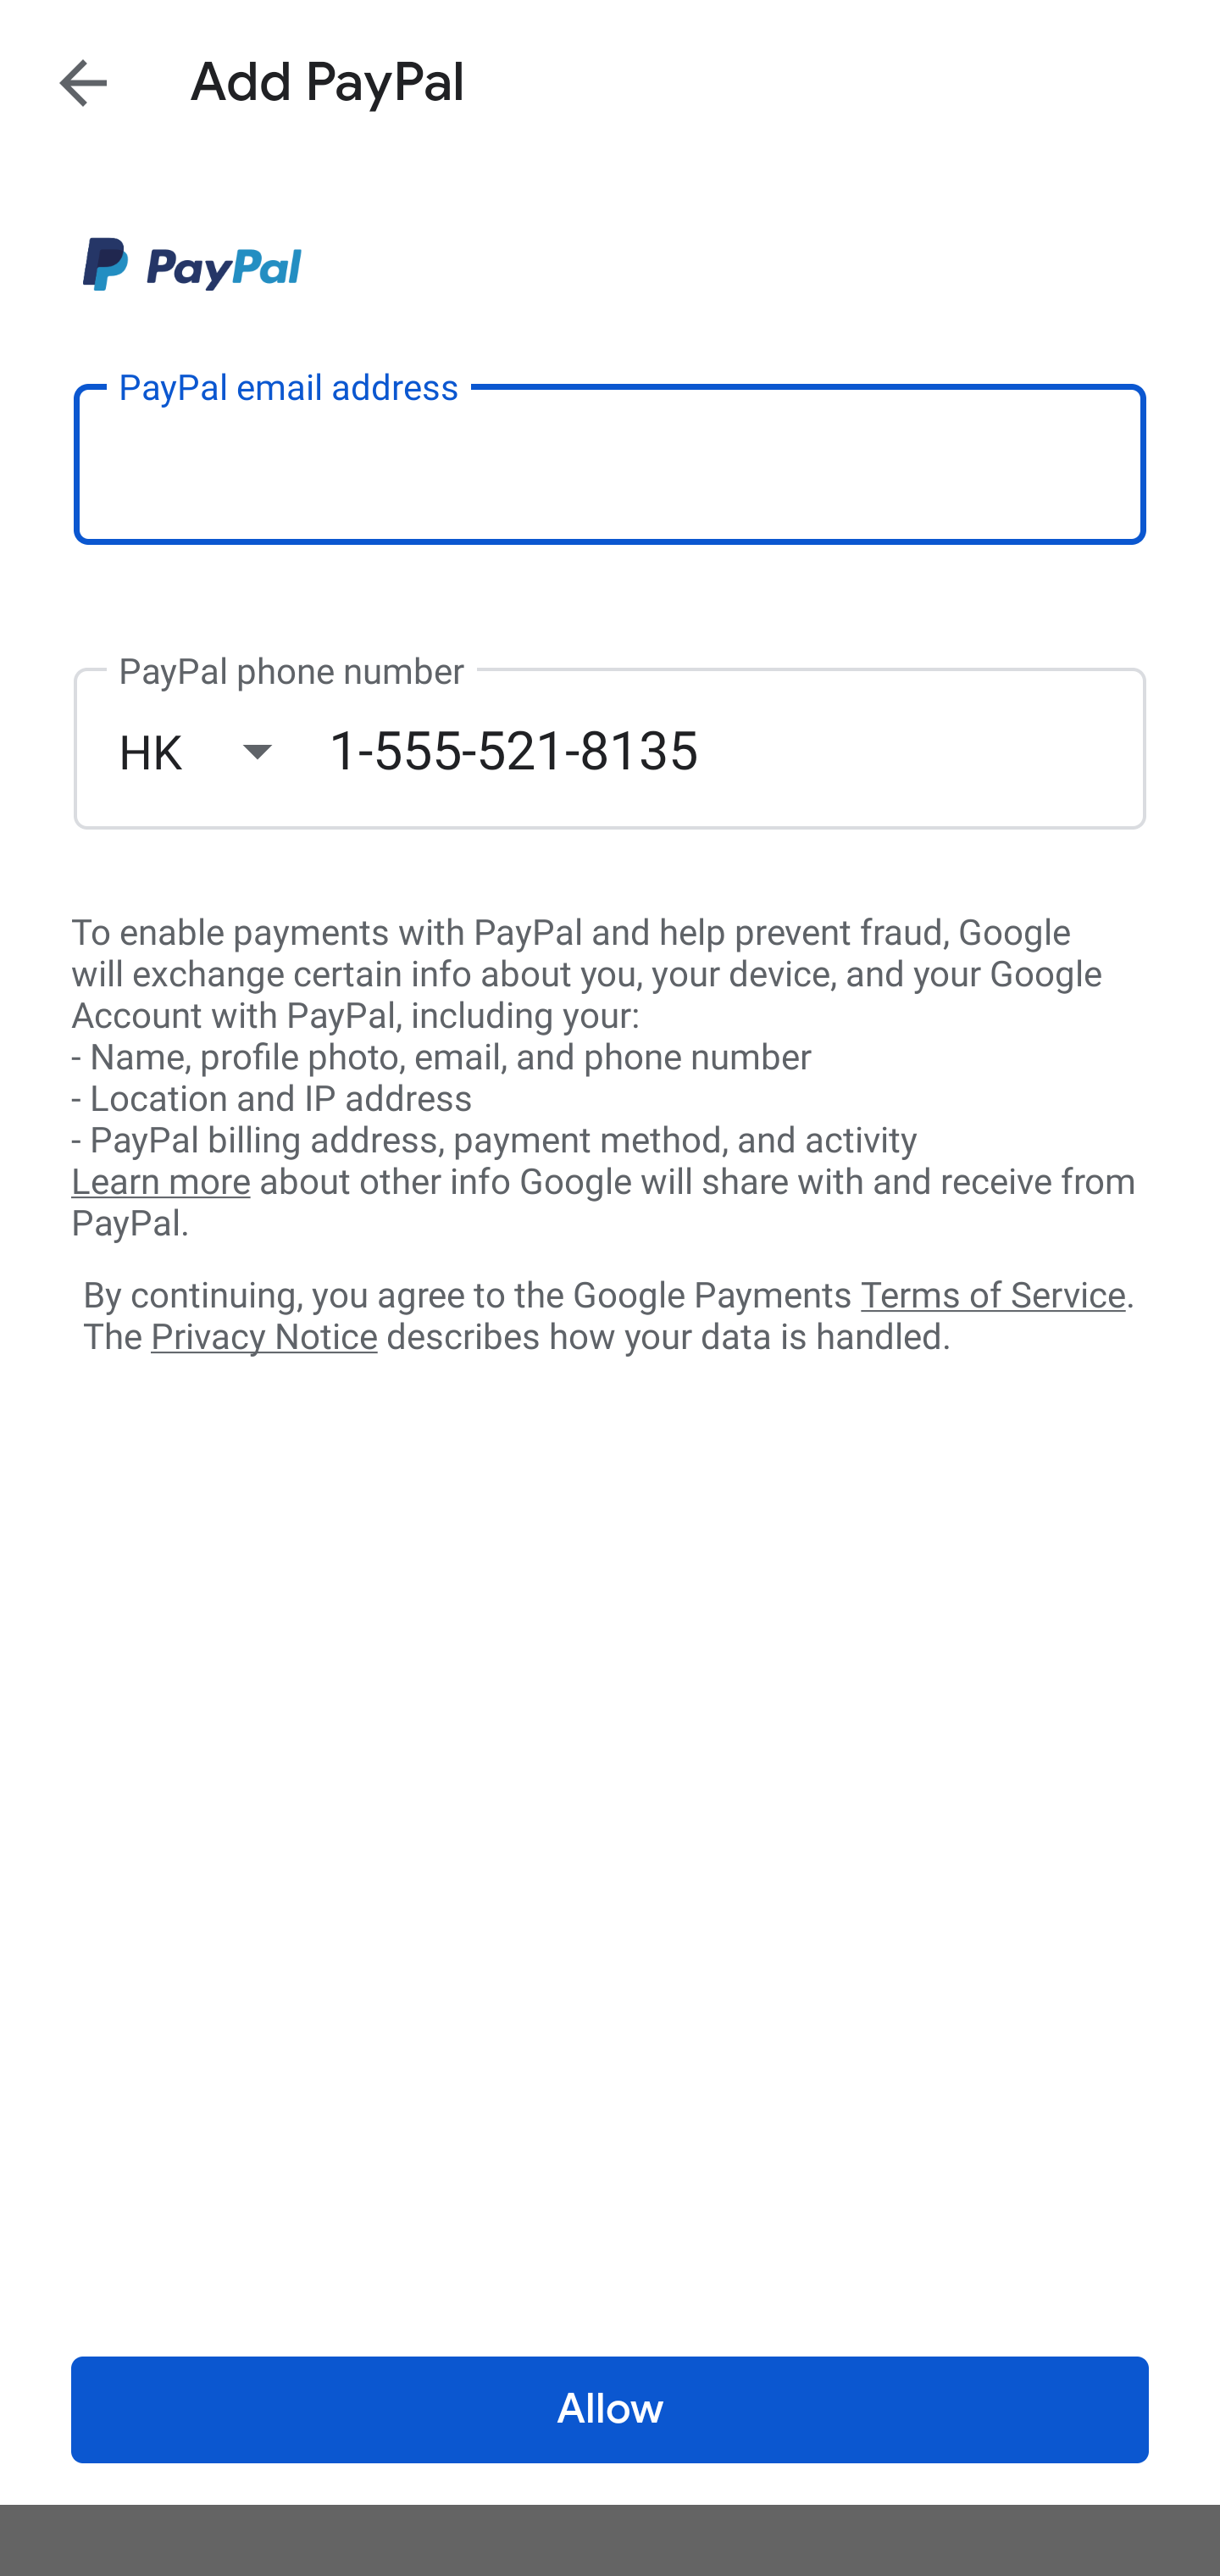 The width and height of the screenshot is (1220, 2576). What do you see at coordinates (993, 1293) in the screenshot?
I see `Terms of Service` at bounding box center [993, 1293].